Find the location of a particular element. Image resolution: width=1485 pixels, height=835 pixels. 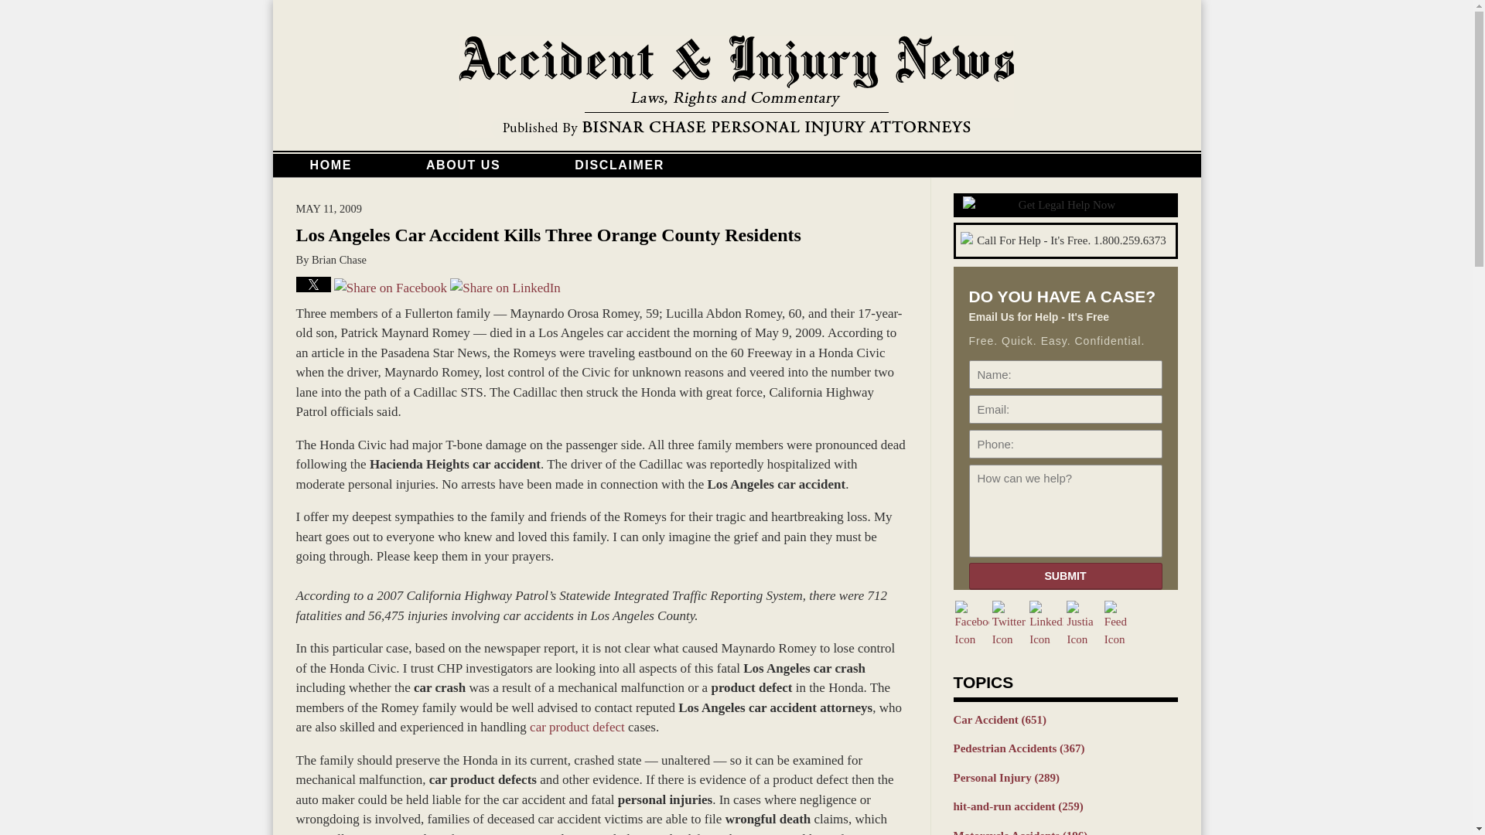

Please enter a valid phone number. is located at coordinates (1064, 445).